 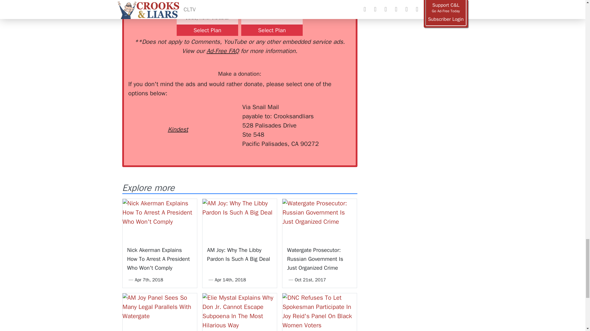 What do you see at coordinates (178, 118) in the screenshot?
I see `Kindest` at bounding box center [178, 118].